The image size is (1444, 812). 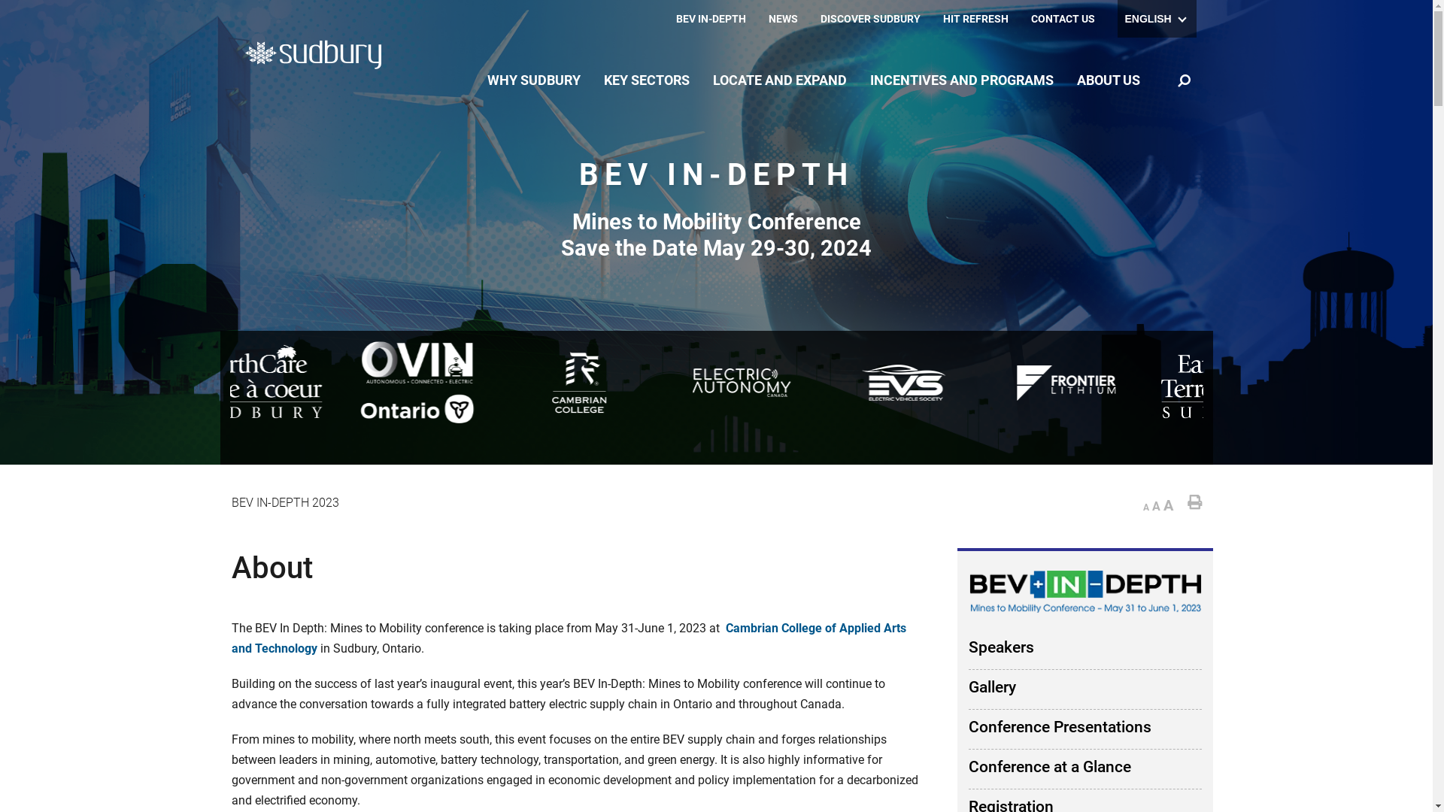 I want to click on Conference at a Glance, so click(x=1085, y=773).